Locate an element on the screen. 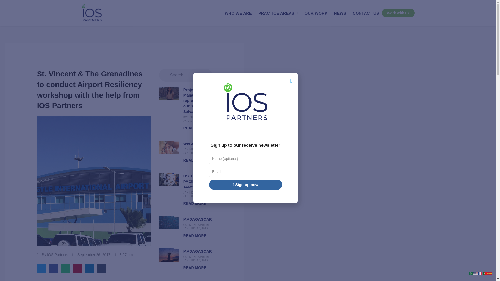 The image size is (500, 281). PRACTICE AREAS is located at coordinates (278, 13).